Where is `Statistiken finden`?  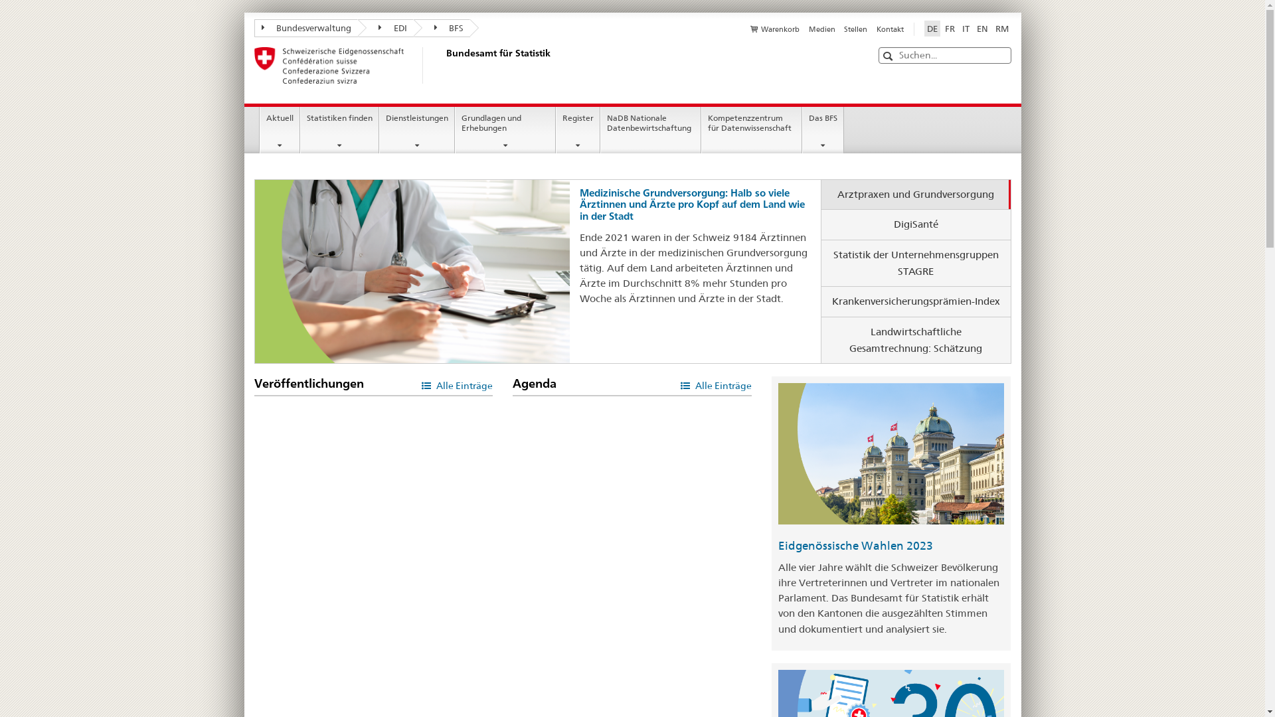
Statistiken finden is located at coordinates (340, 130).